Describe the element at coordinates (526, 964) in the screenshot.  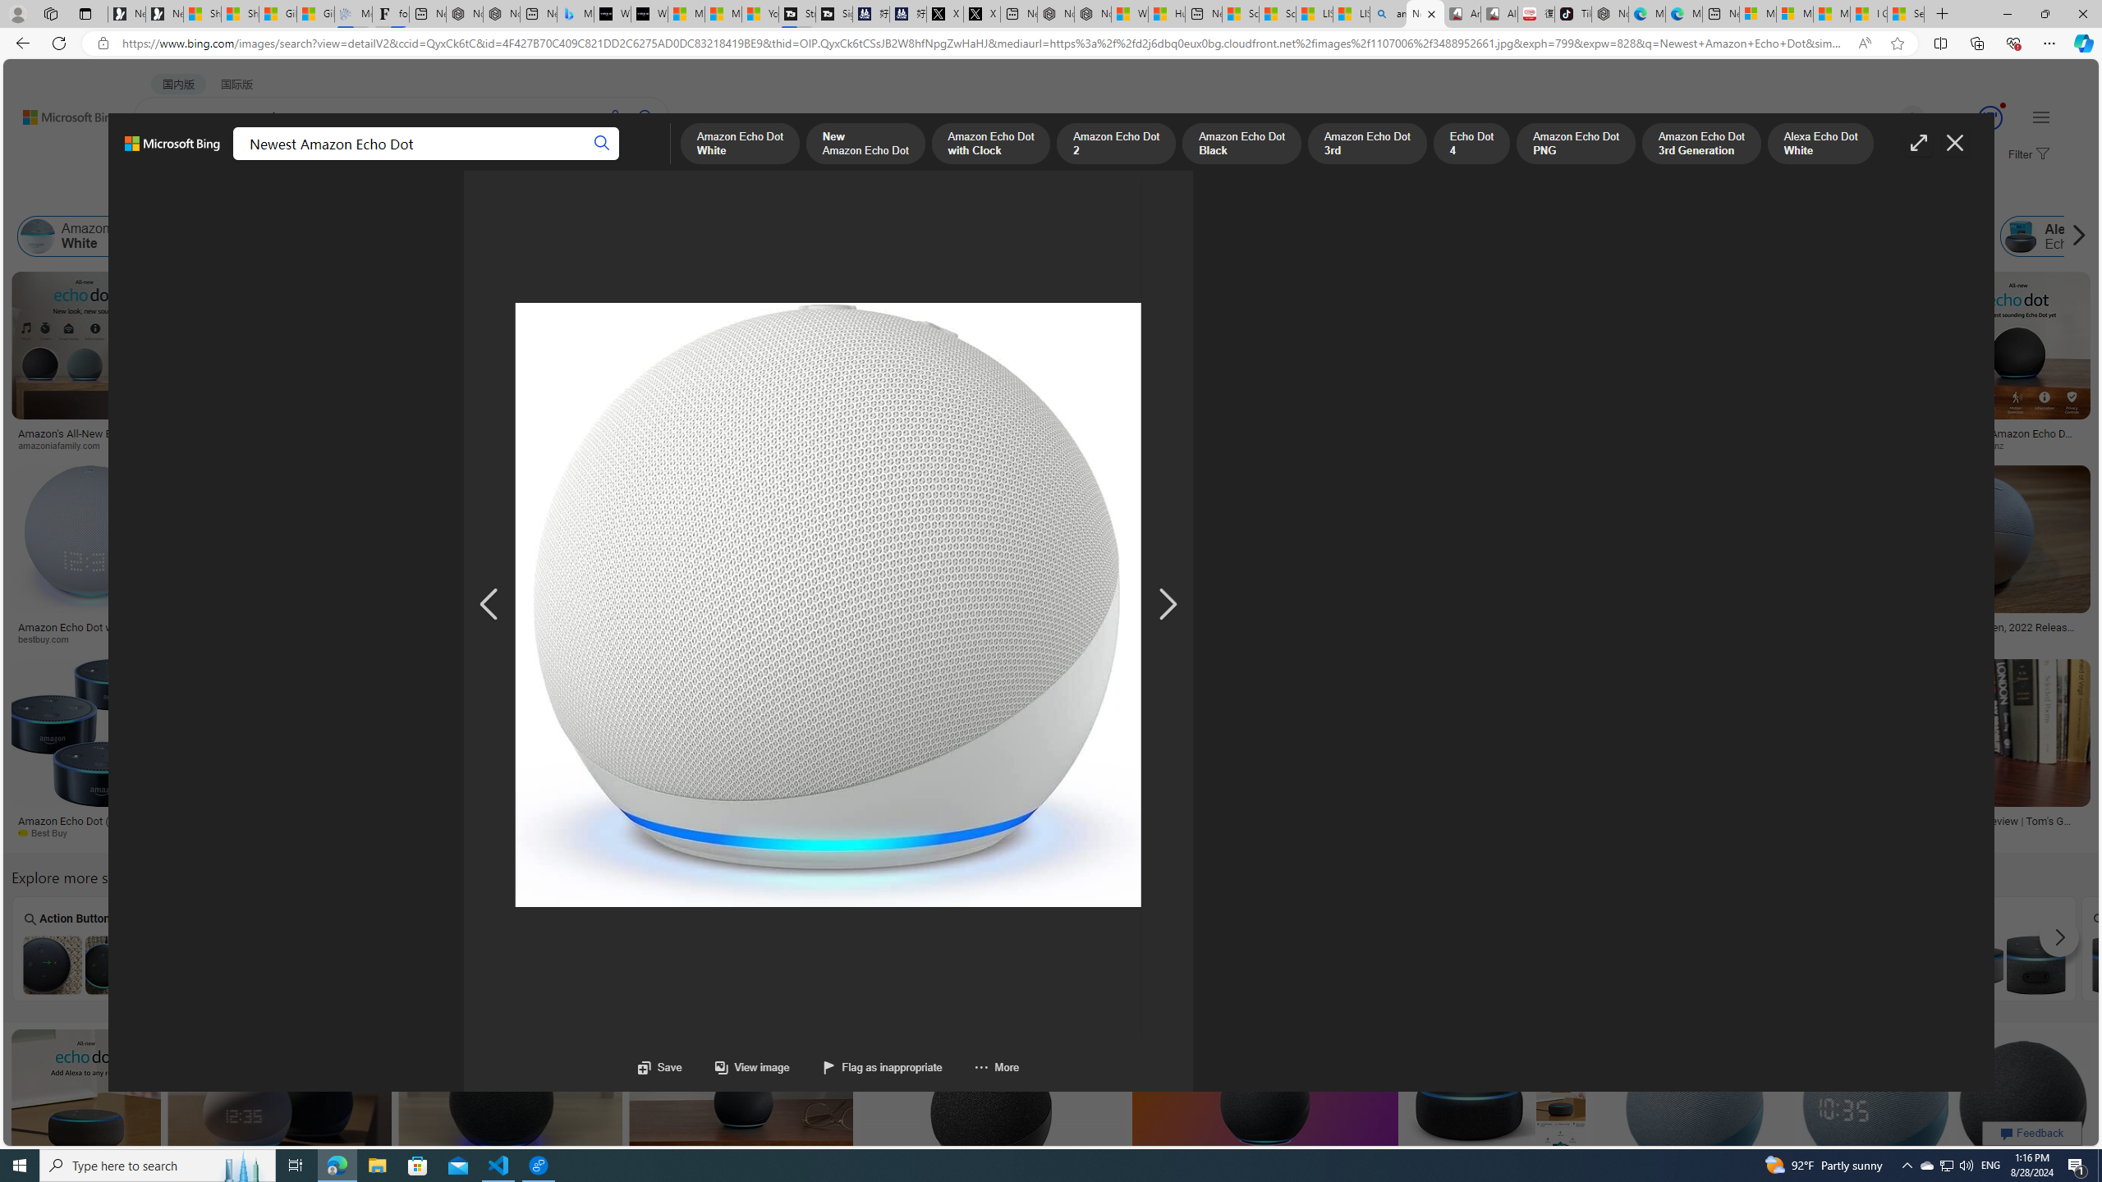
I see `Amazon Echo Dot Kids Edition` at that location.